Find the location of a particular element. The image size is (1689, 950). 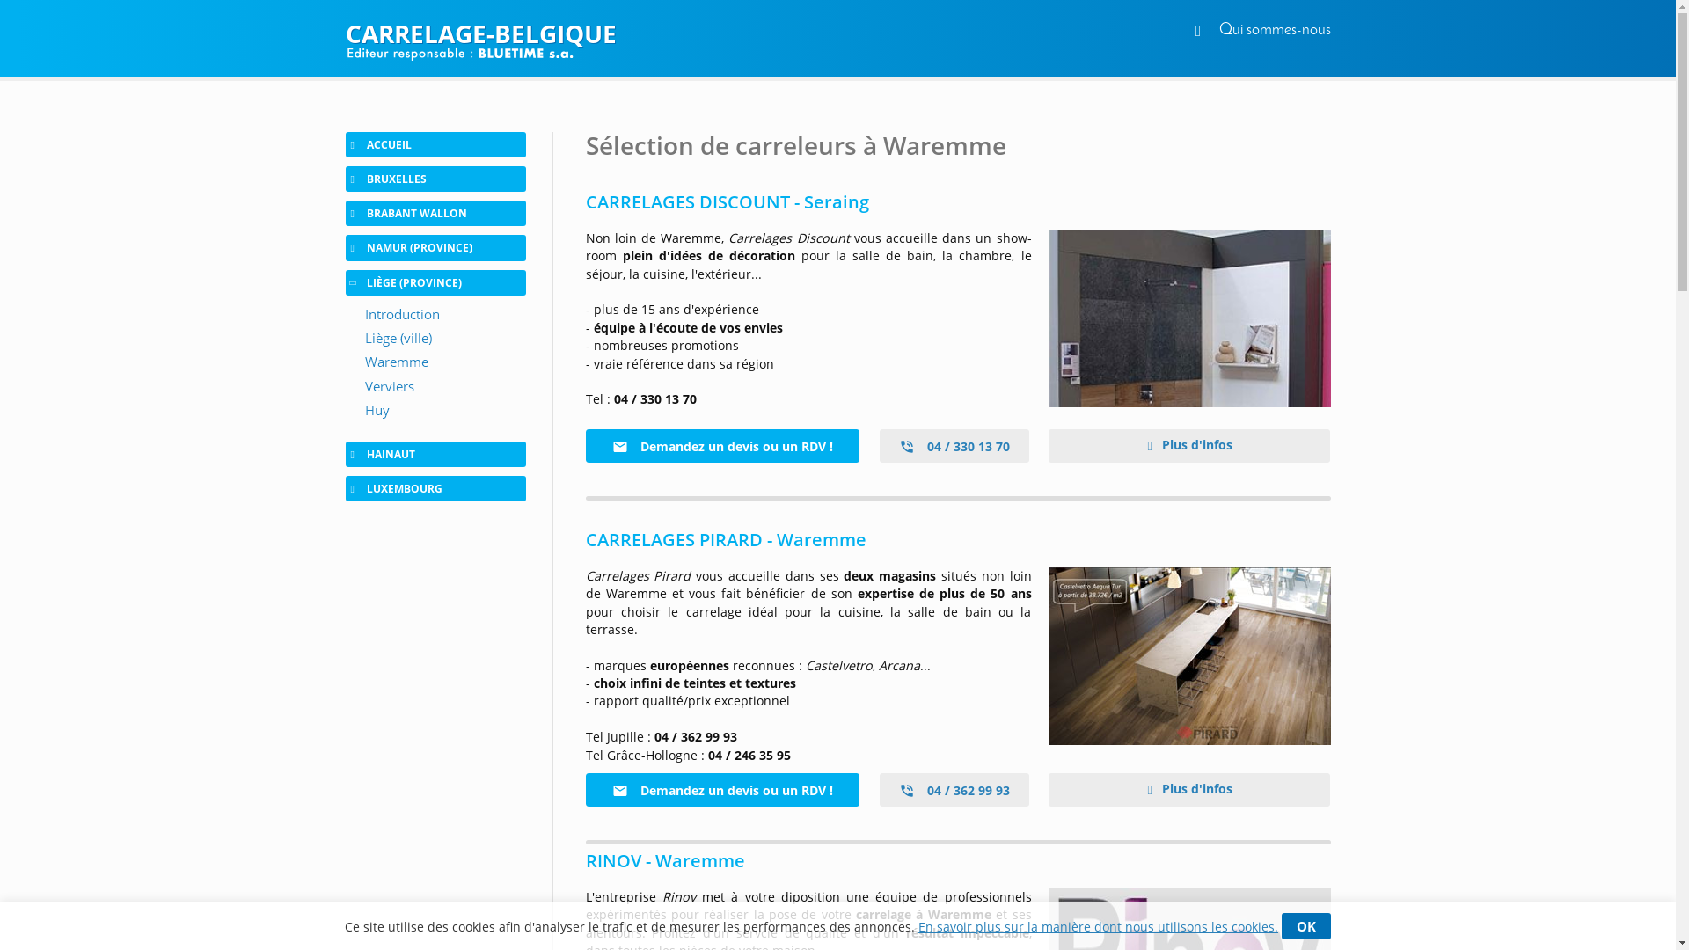

Demandez un devis ou un RDV ! is located at coordinates (723, 790).